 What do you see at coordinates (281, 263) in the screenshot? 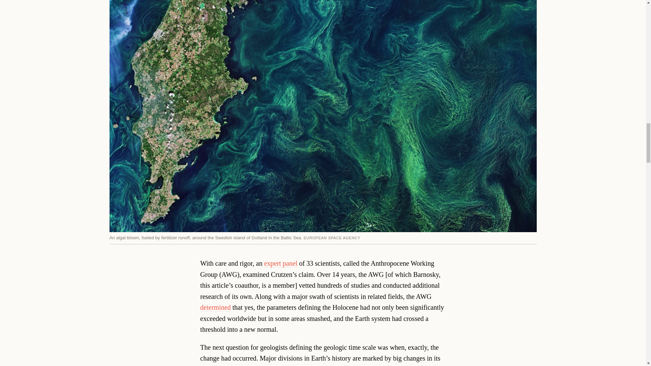
I see `expert panel` at bounding box center [281, 263].